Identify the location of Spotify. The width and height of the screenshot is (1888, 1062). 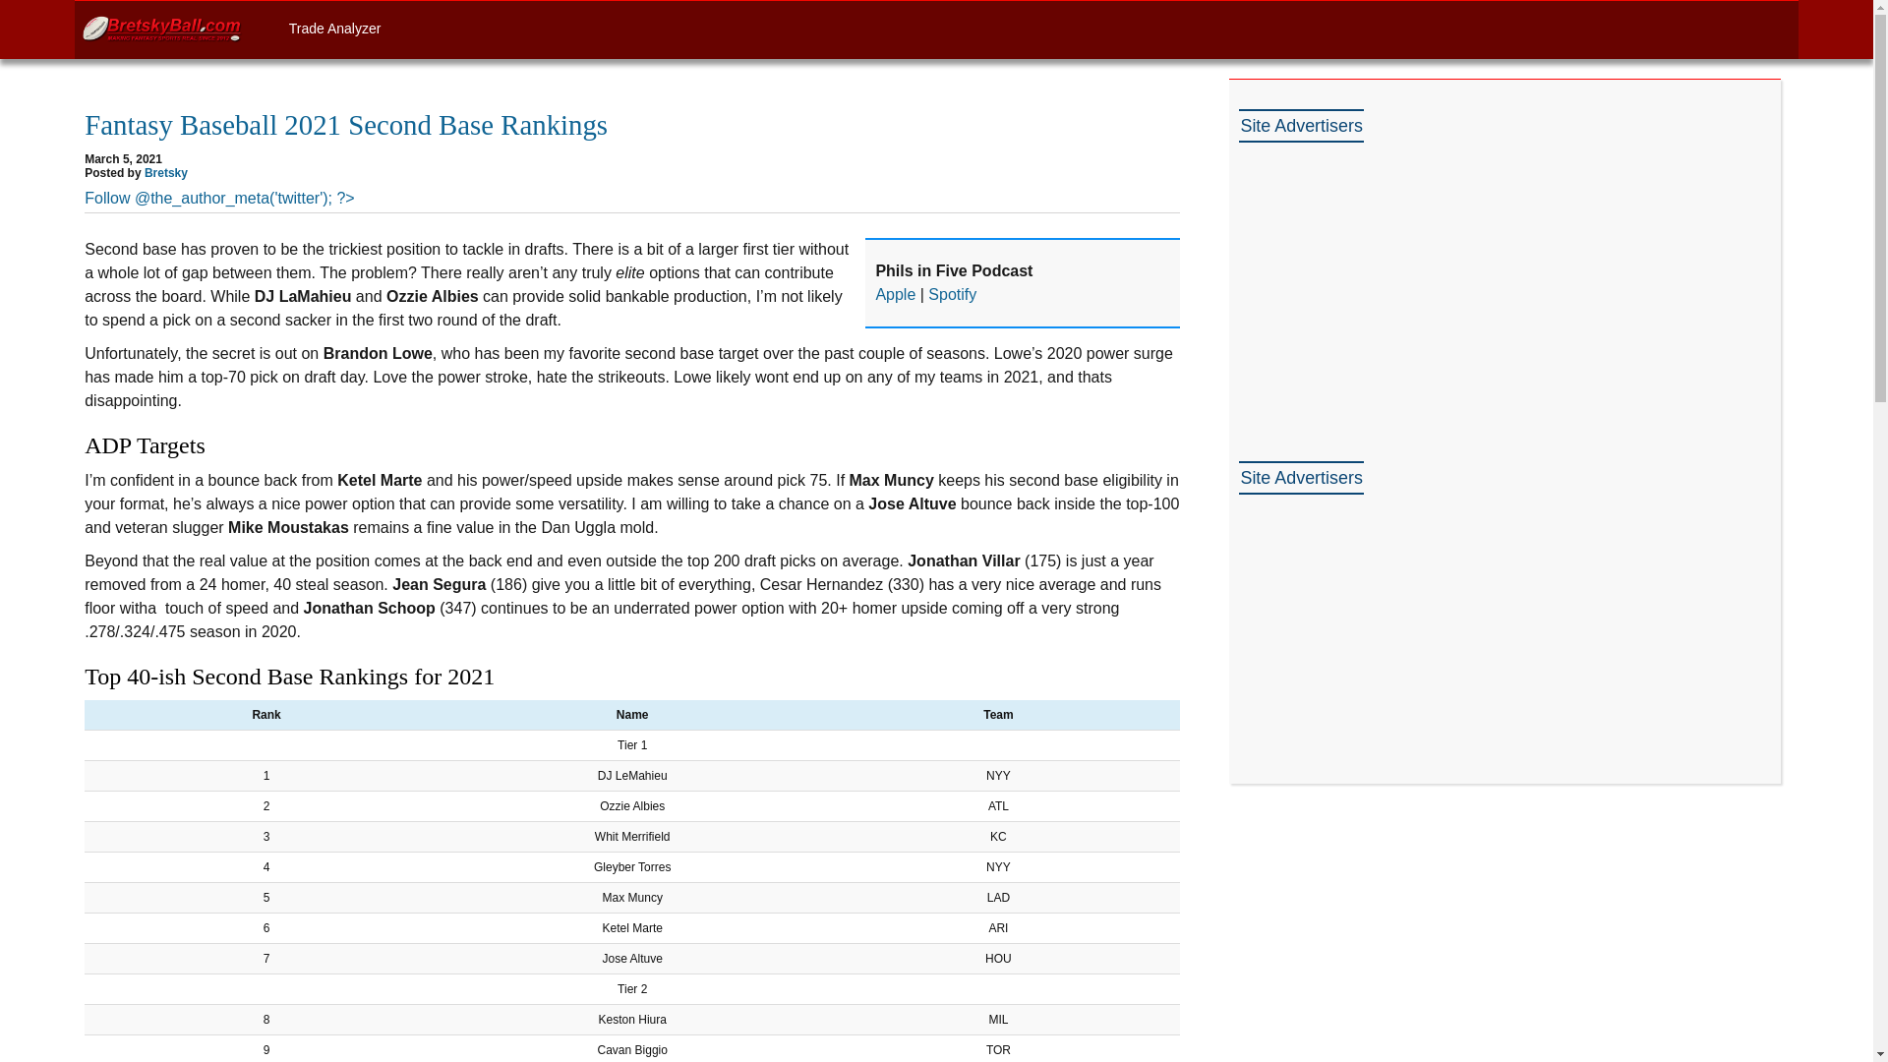
(952, 293).